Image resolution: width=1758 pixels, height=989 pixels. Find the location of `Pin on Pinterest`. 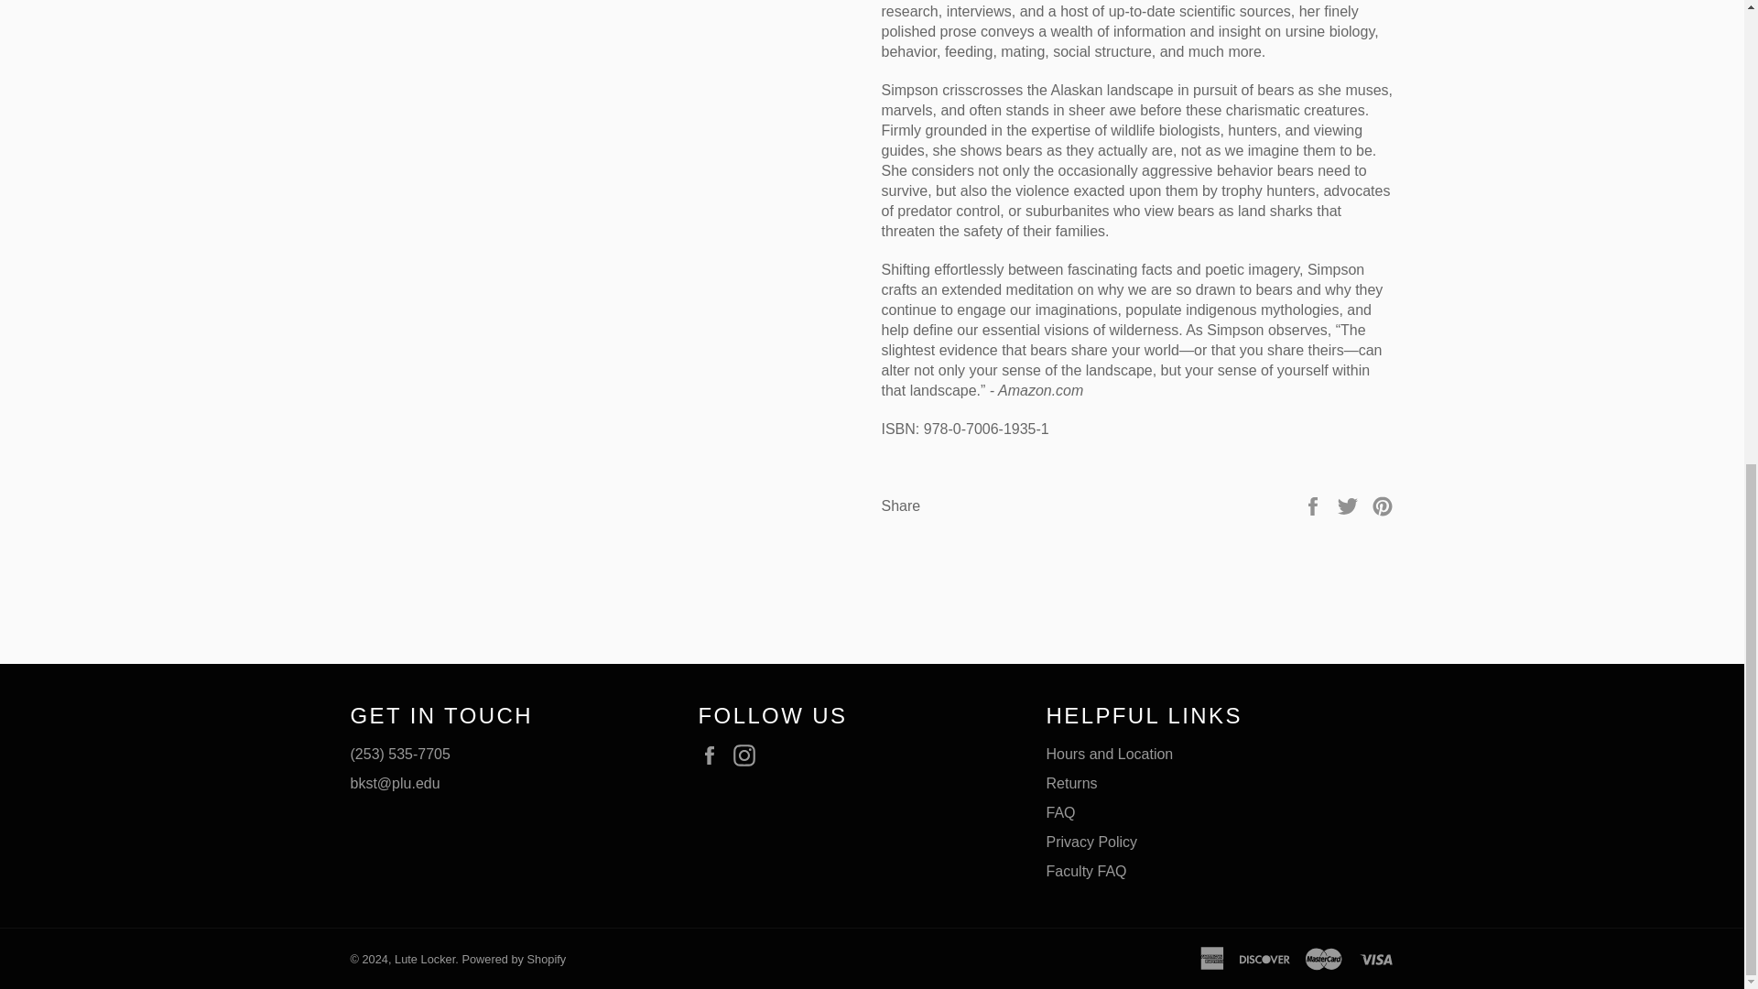

Pin on Pinterest is located at coordinates (1383, 505).